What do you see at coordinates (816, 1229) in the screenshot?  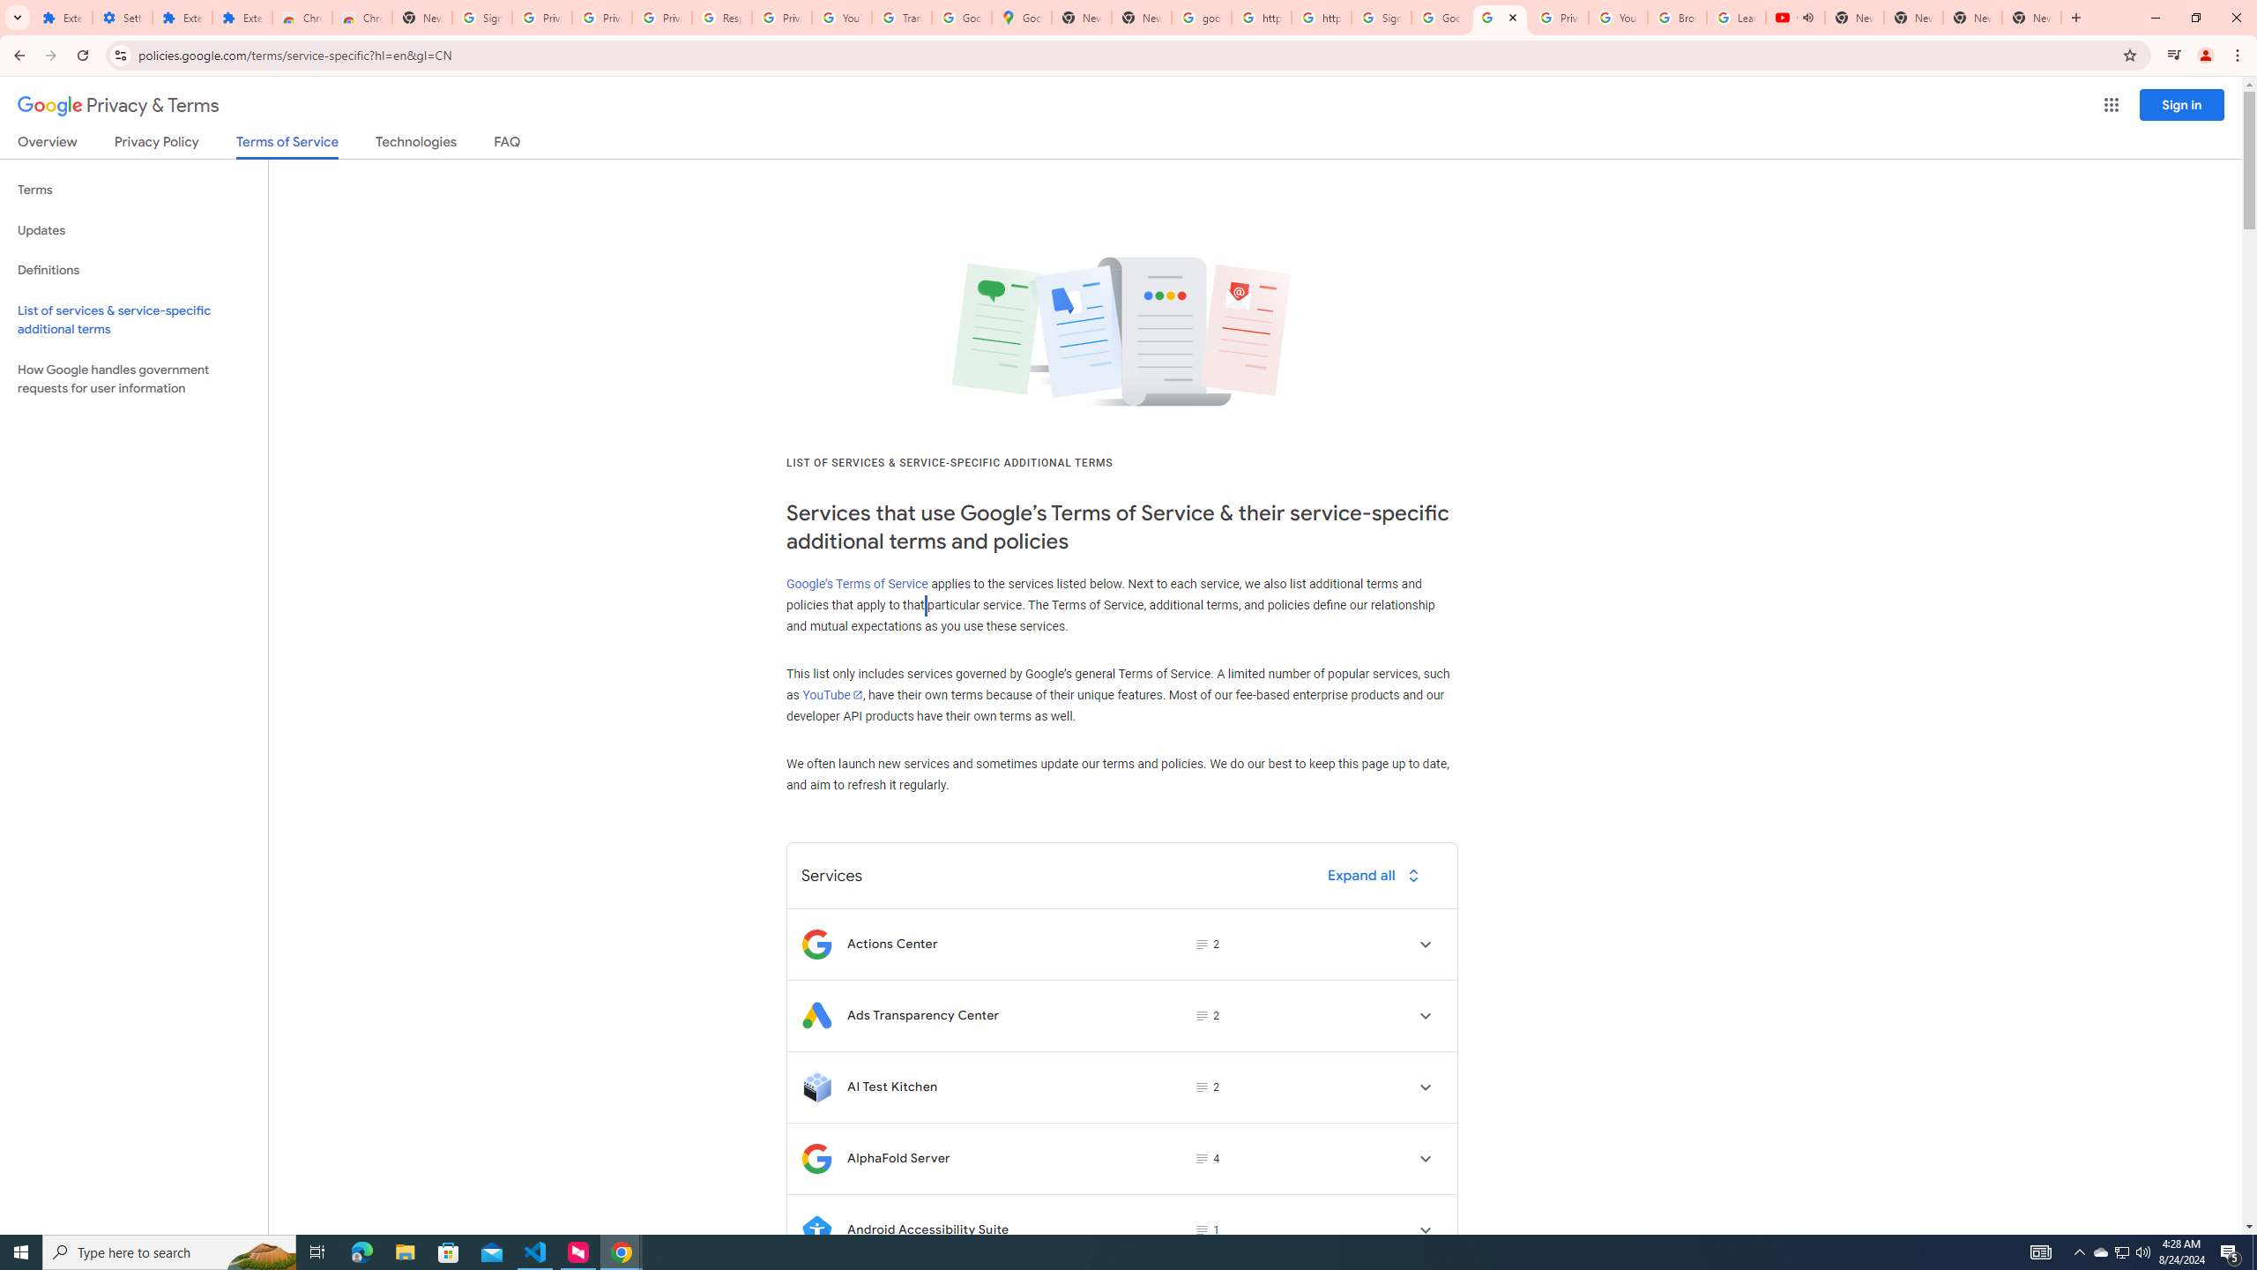 I see `Logo for Android Accessibility Suite` at bounding box center [816, 1229].